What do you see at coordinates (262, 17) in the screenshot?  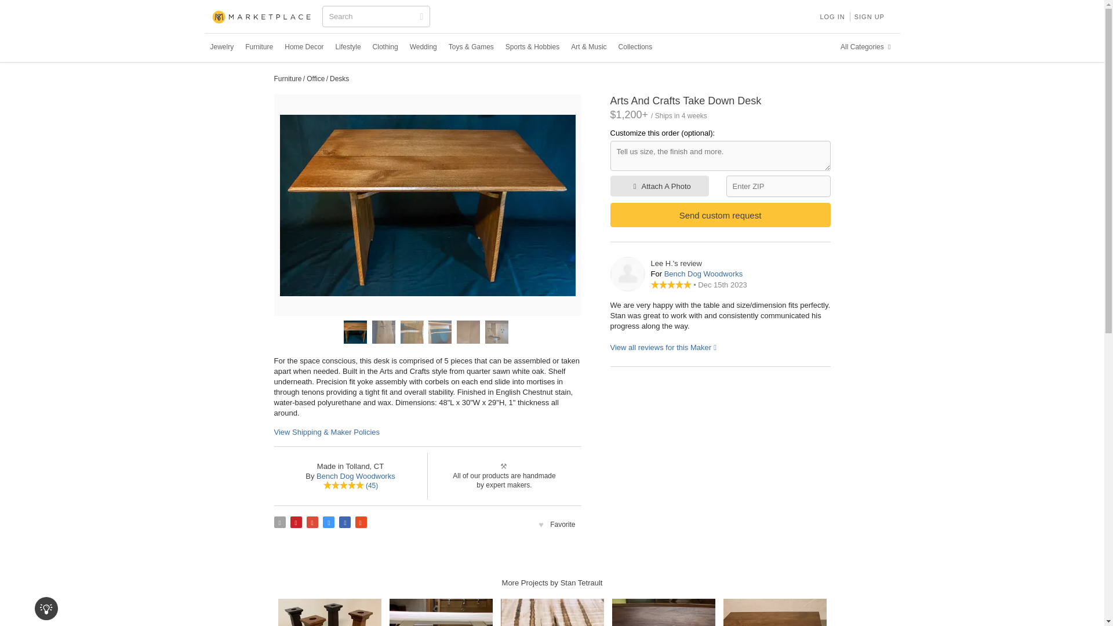 I see `CUSTOMMADE` at bounding box center [262, 17].